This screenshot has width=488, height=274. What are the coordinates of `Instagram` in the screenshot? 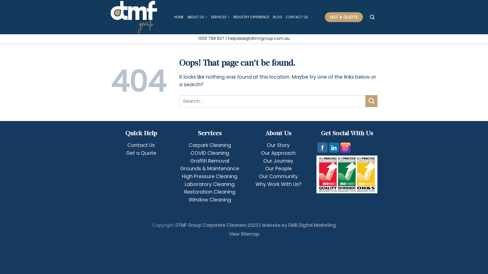 It's located at (345, 148).